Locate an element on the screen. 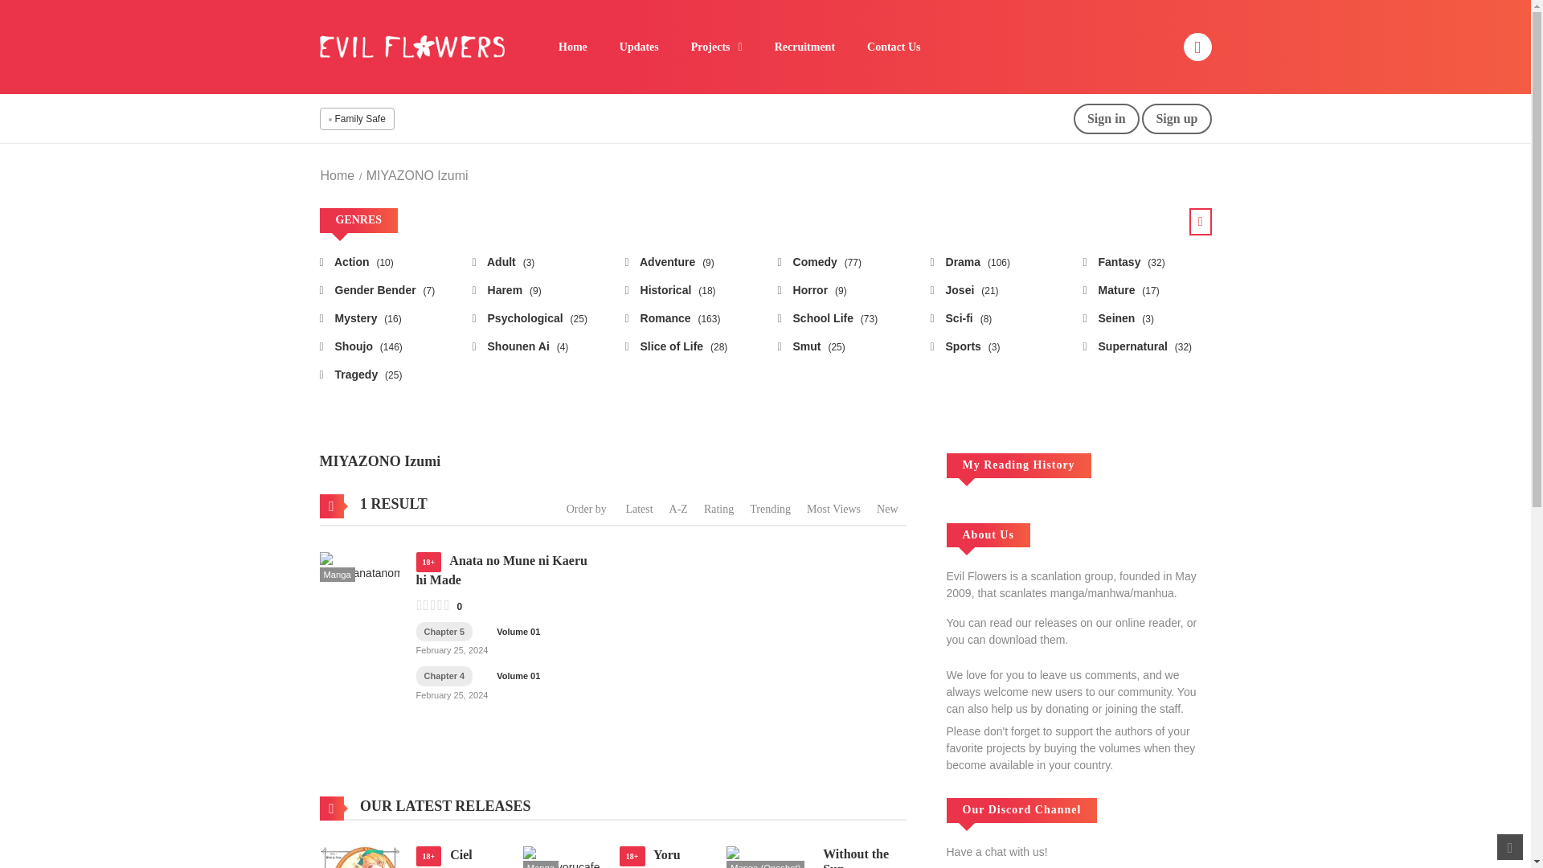 The height and width of the screenshot is (868, 1543). Without the Sun is located at coordinates (767, 859).